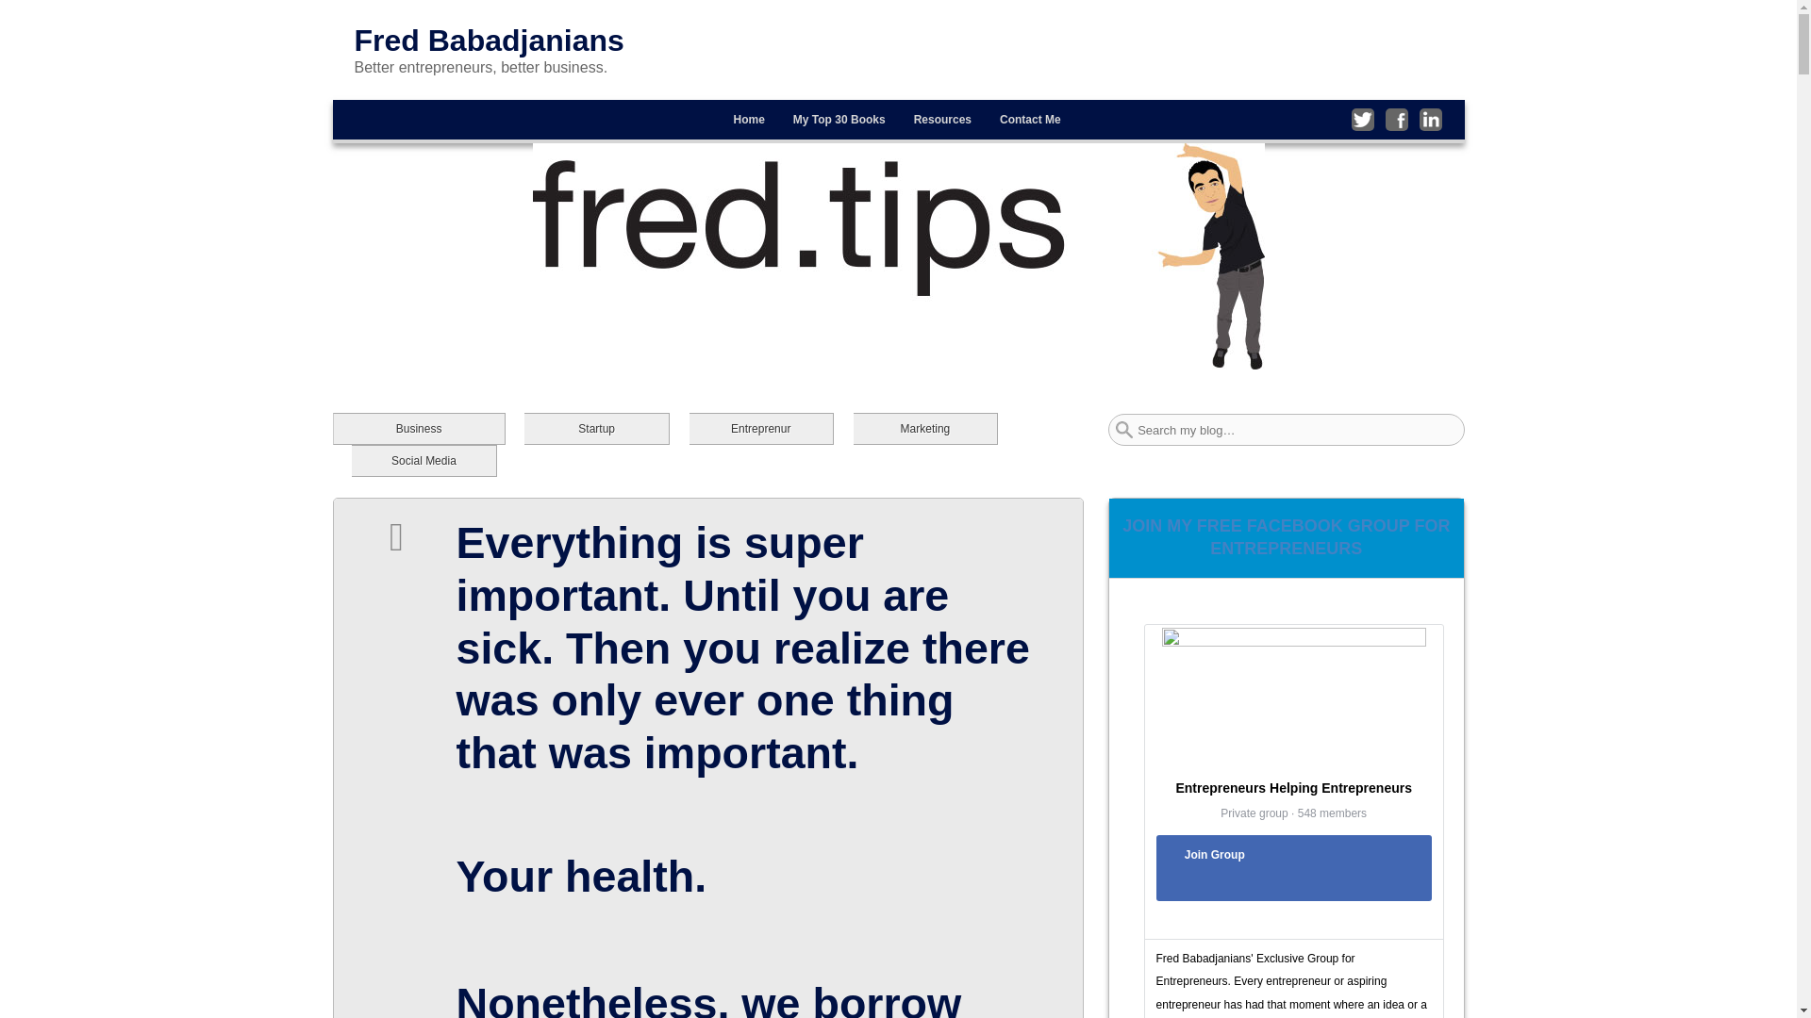  What do you see at coordinates (942, 119) in the screenshot?
I see `Resources` at bounding box center [942, 119].